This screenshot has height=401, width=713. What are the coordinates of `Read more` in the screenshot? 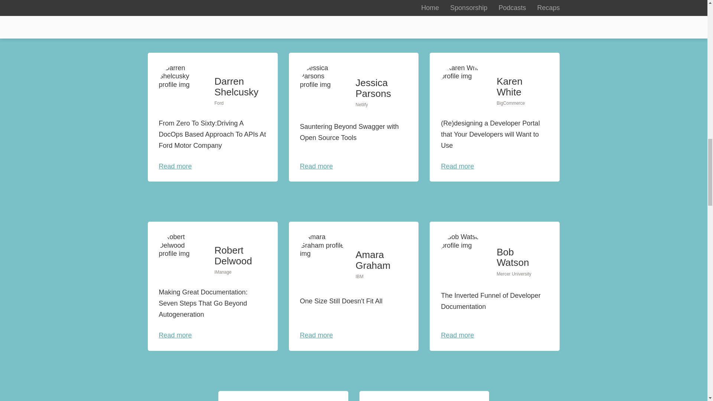 It's located at (457, 166).